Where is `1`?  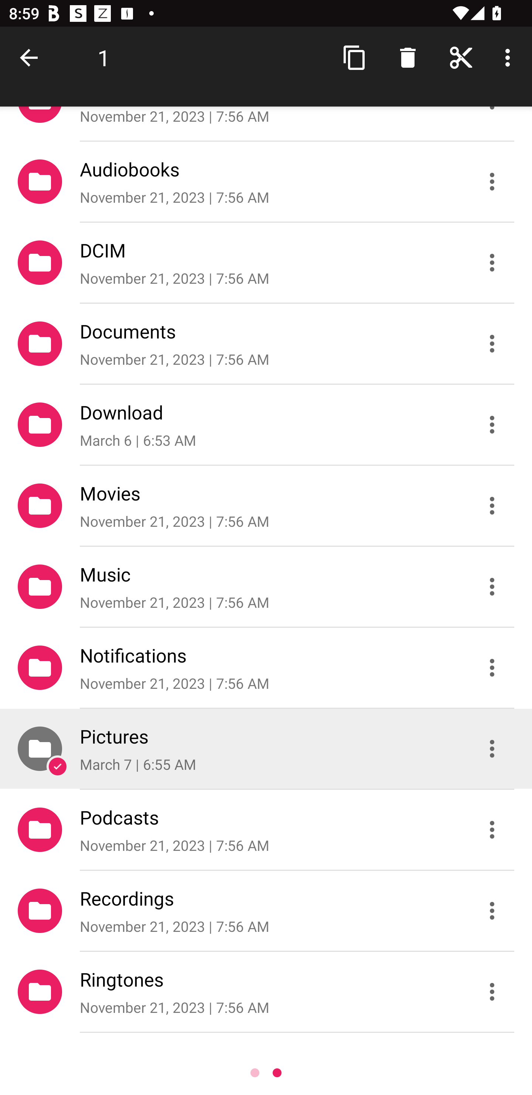
1 is located at coordinates (103, 57).